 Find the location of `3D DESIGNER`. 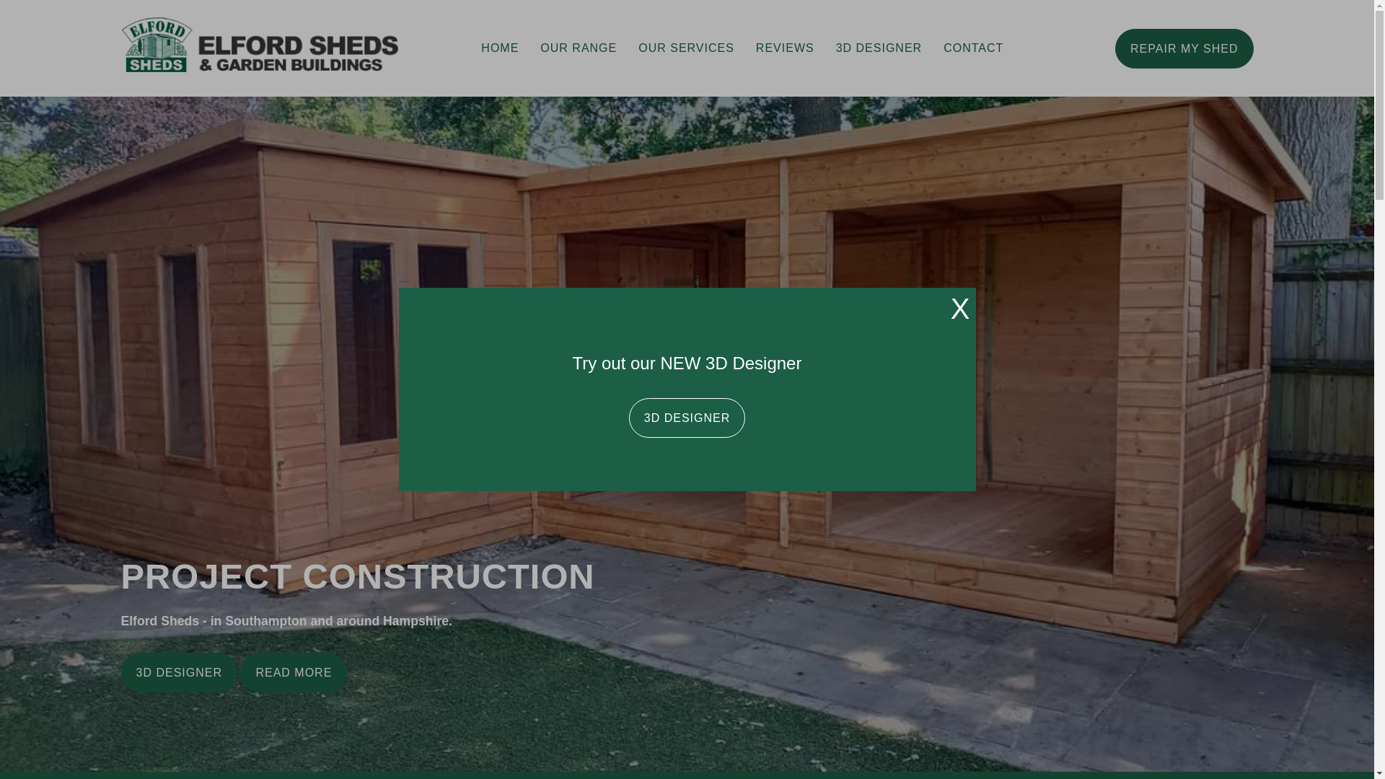

3D DESIGNER is located at coordinates (879, 48).